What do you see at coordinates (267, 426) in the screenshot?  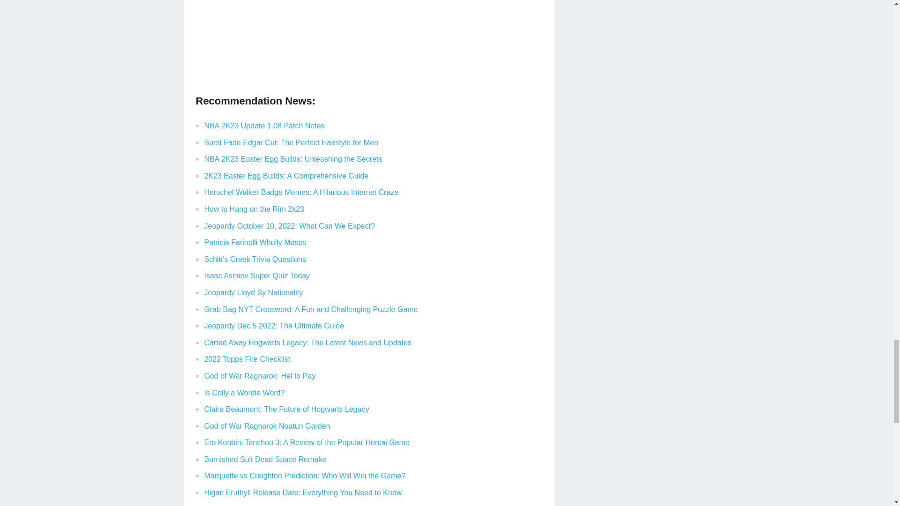 I see `God of War Ragnarok Noatun Garden` at bounding box center [267, 426].